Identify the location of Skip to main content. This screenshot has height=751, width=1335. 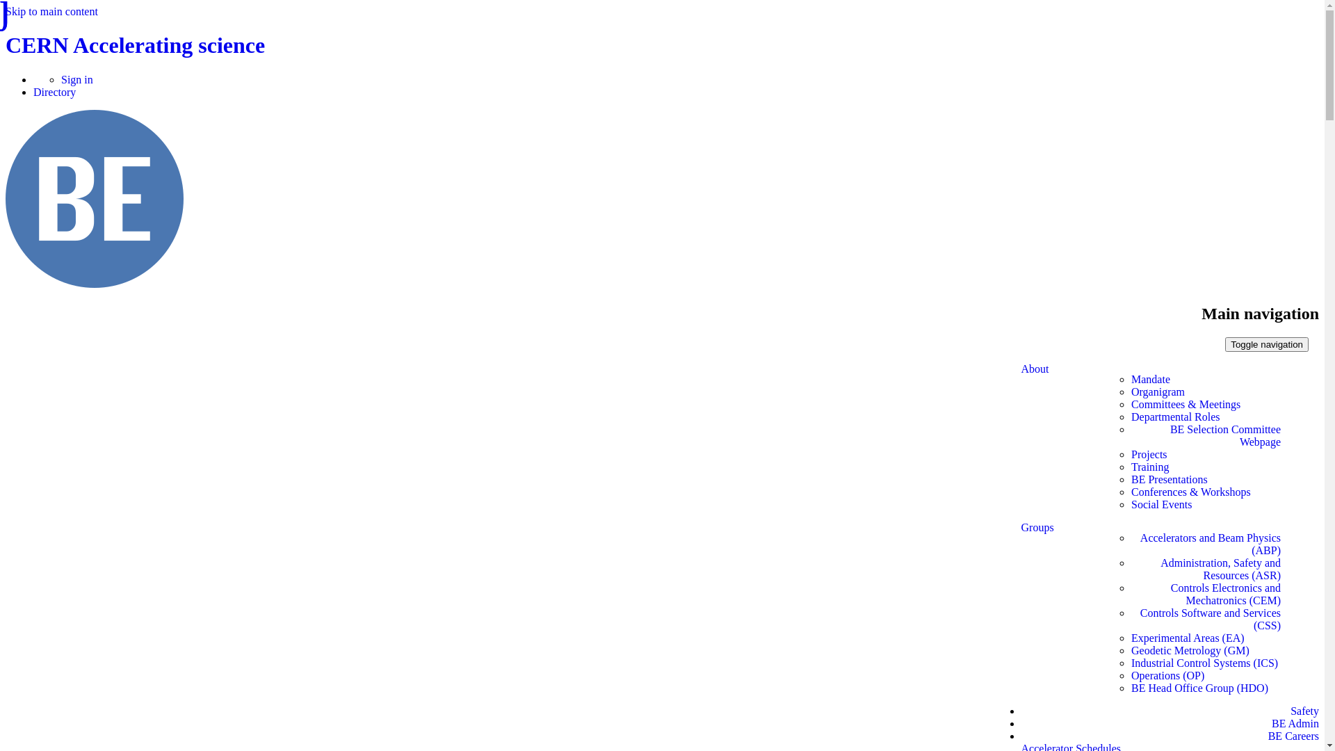
(51, 11).